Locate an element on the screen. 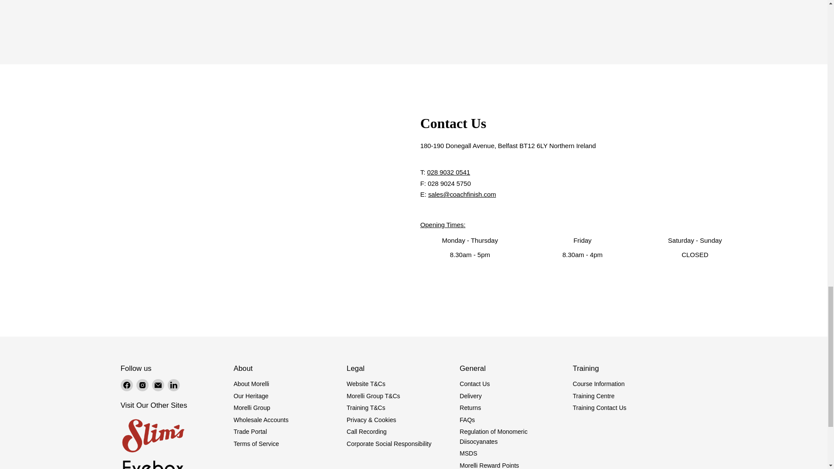 The image size is (834, 469). LinkedIn is located at coordinates (174, 385).